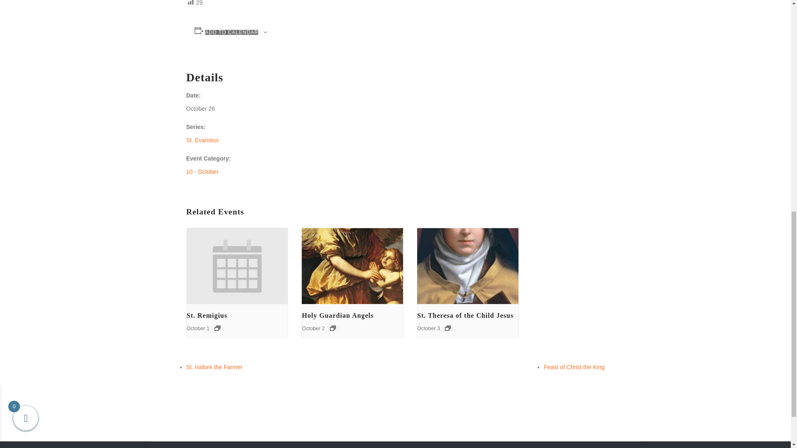 This screenshot has width=797, height=448. Describe the element at coordinates (200, 109) in the screenshot. I see `2024-10-26` at that location.